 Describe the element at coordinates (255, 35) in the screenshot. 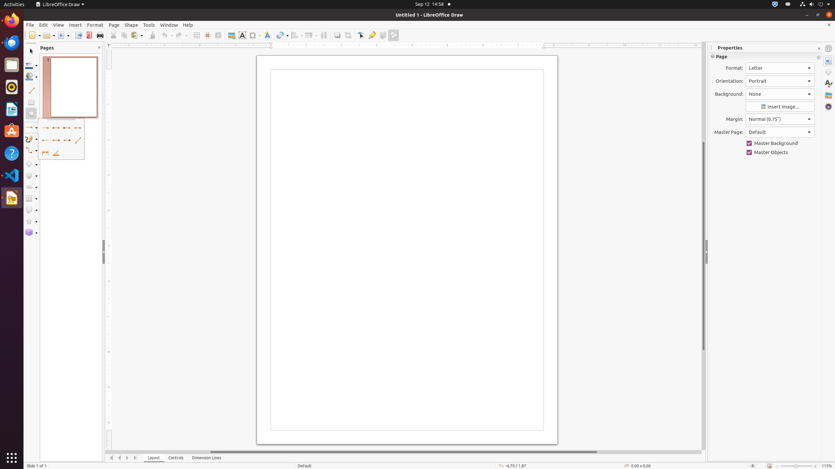

I see `Symbol` at that location.